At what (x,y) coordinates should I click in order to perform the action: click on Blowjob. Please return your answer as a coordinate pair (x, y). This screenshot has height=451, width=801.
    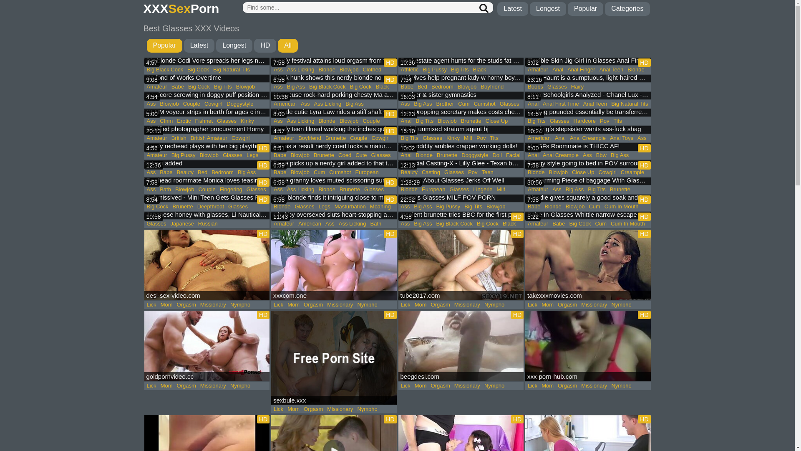
    Looking at the image, I should click on (246, 87).